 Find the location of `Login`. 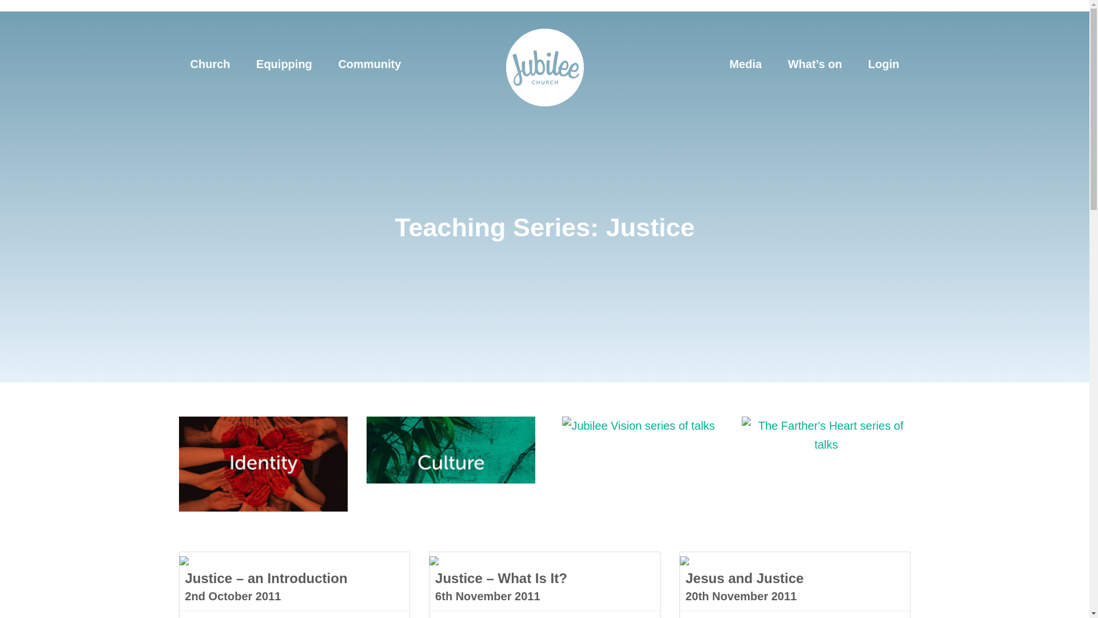

Login is located at coordinates (883, 64).